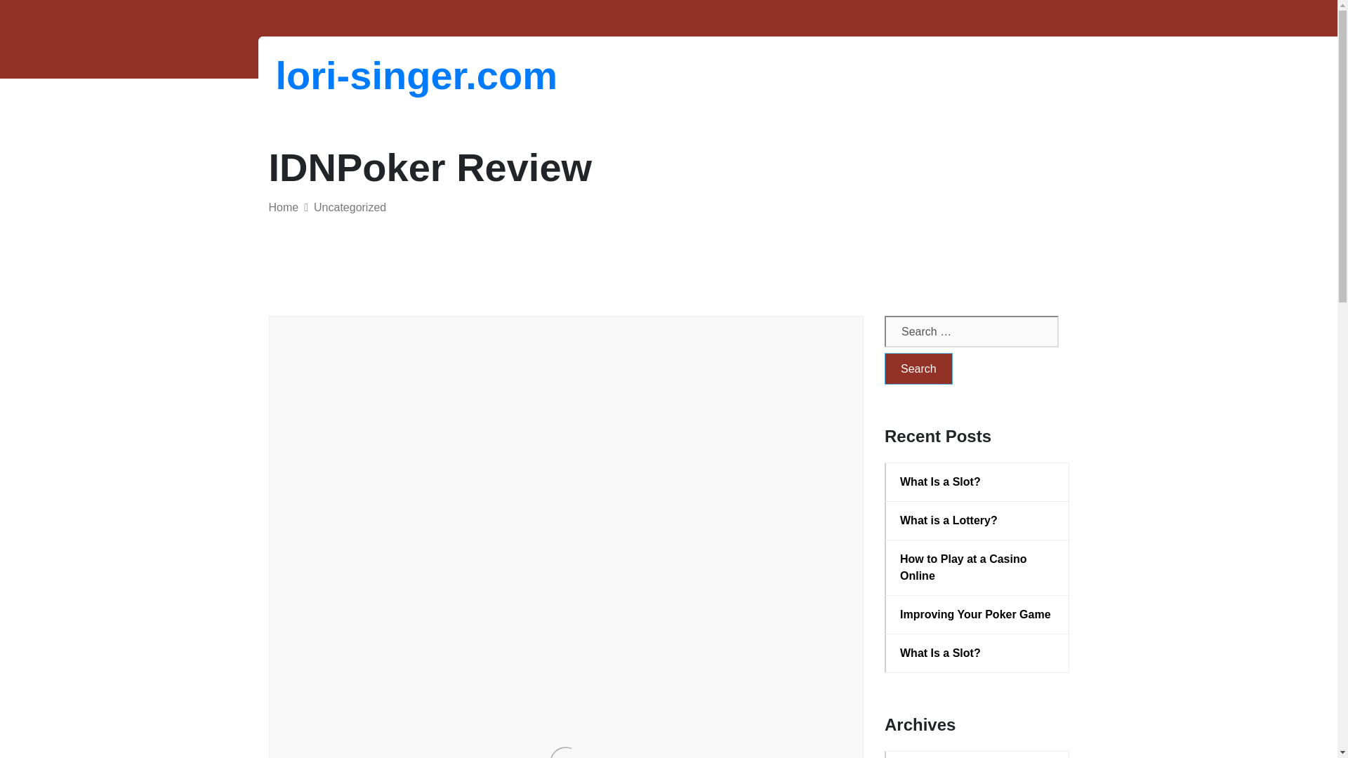 Image resolution: width=1348 pixels, height=758 pixels. I want to click on lori-singer.com, so click(348, 75).